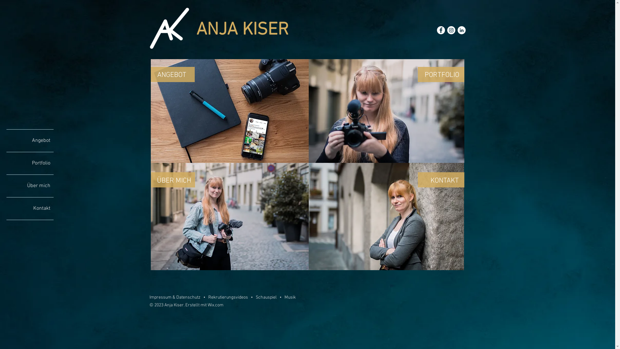 The width and height of the screenshot is (620, 349). I want to click on ANJA KISER, so click(243, 30).